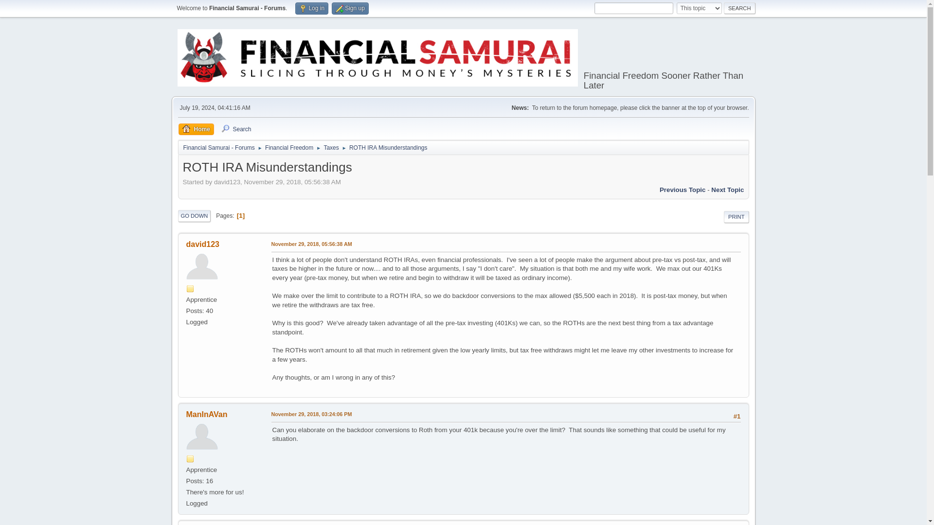 This screenshot has height=525, width=934. What do you see at coordinates (331, 146) in the screenshot?
I see `Taxes` at bounding box center [331, 146].